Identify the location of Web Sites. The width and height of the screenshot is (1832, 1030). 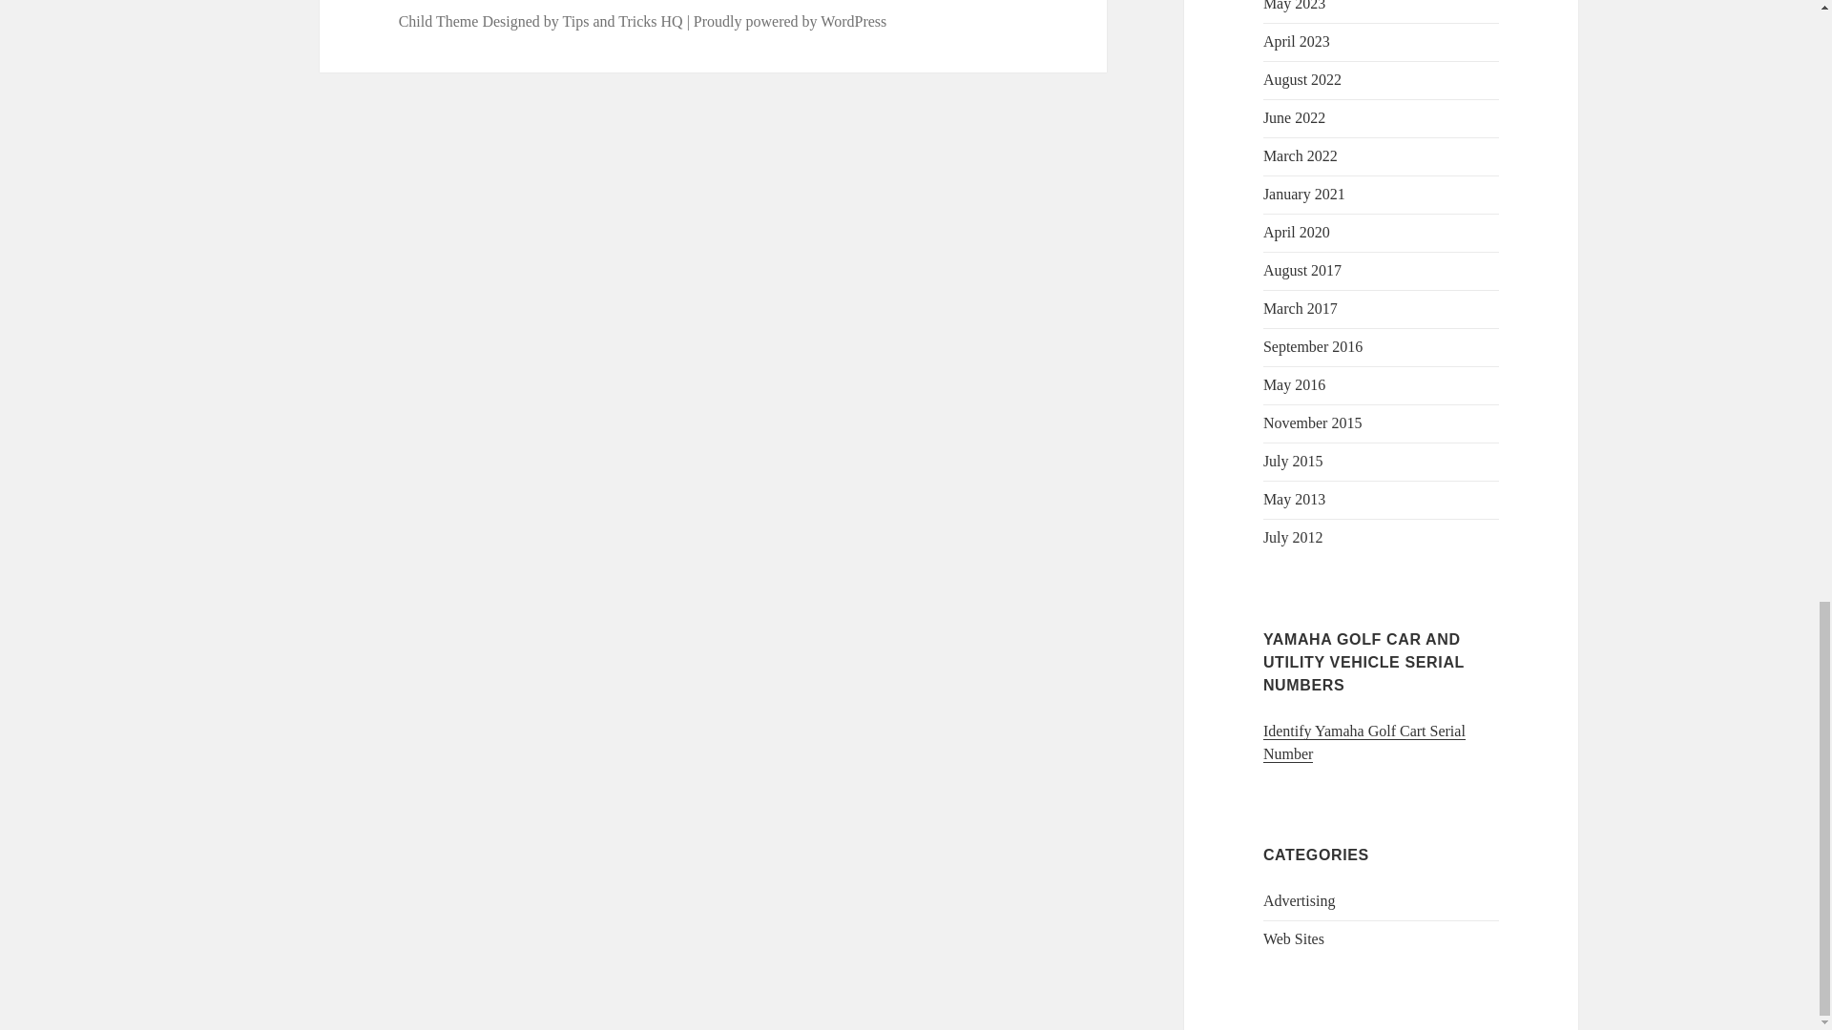
(1294, 938).